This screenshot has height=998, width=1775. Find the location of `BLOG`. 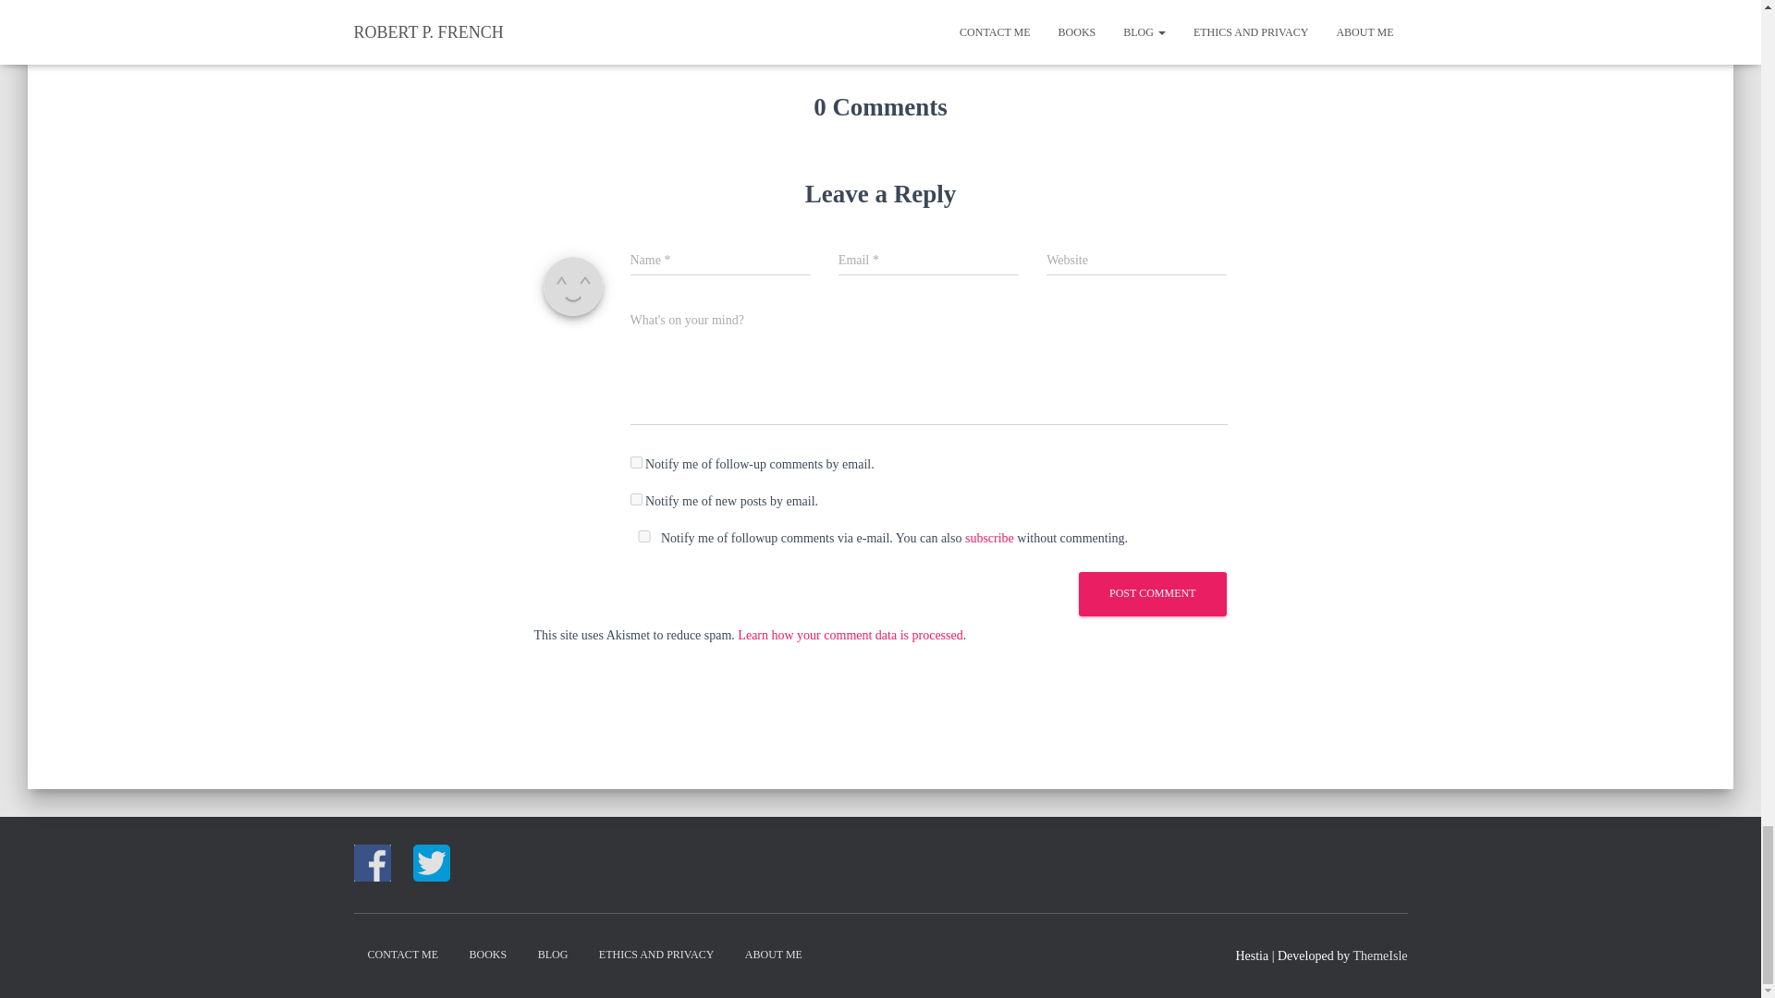

BLOG is located at coordinates (553, 955).